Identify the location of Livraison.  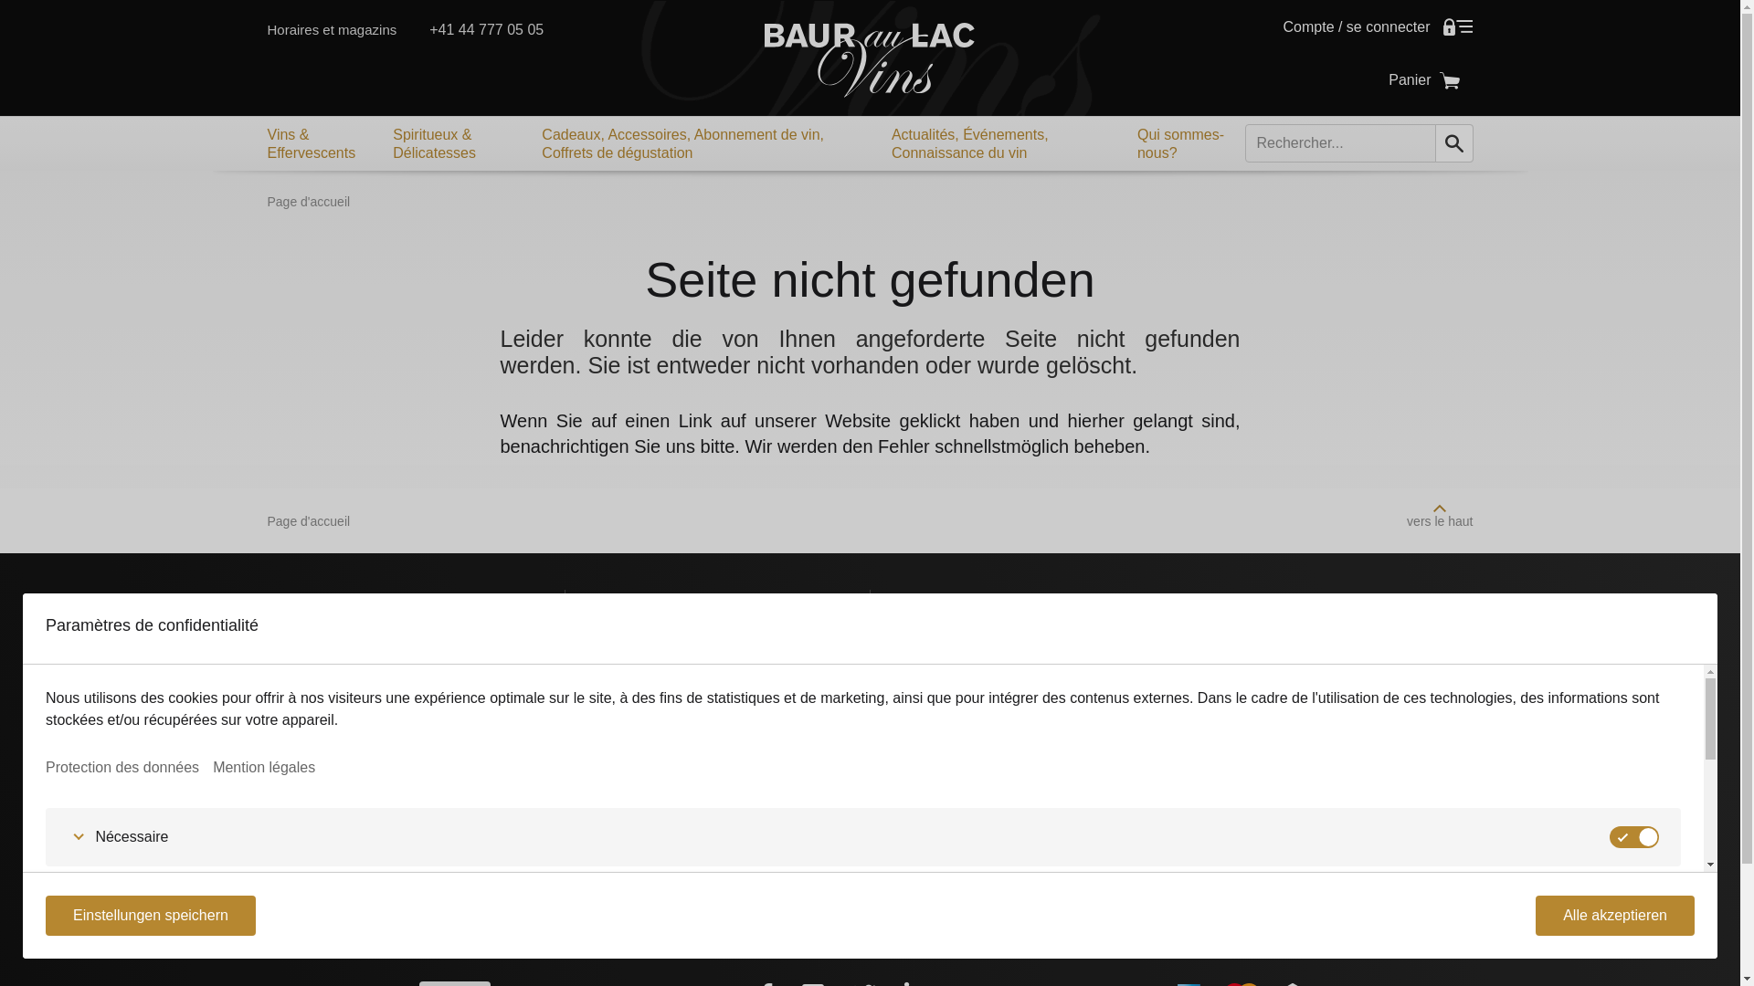
(1379, 637).